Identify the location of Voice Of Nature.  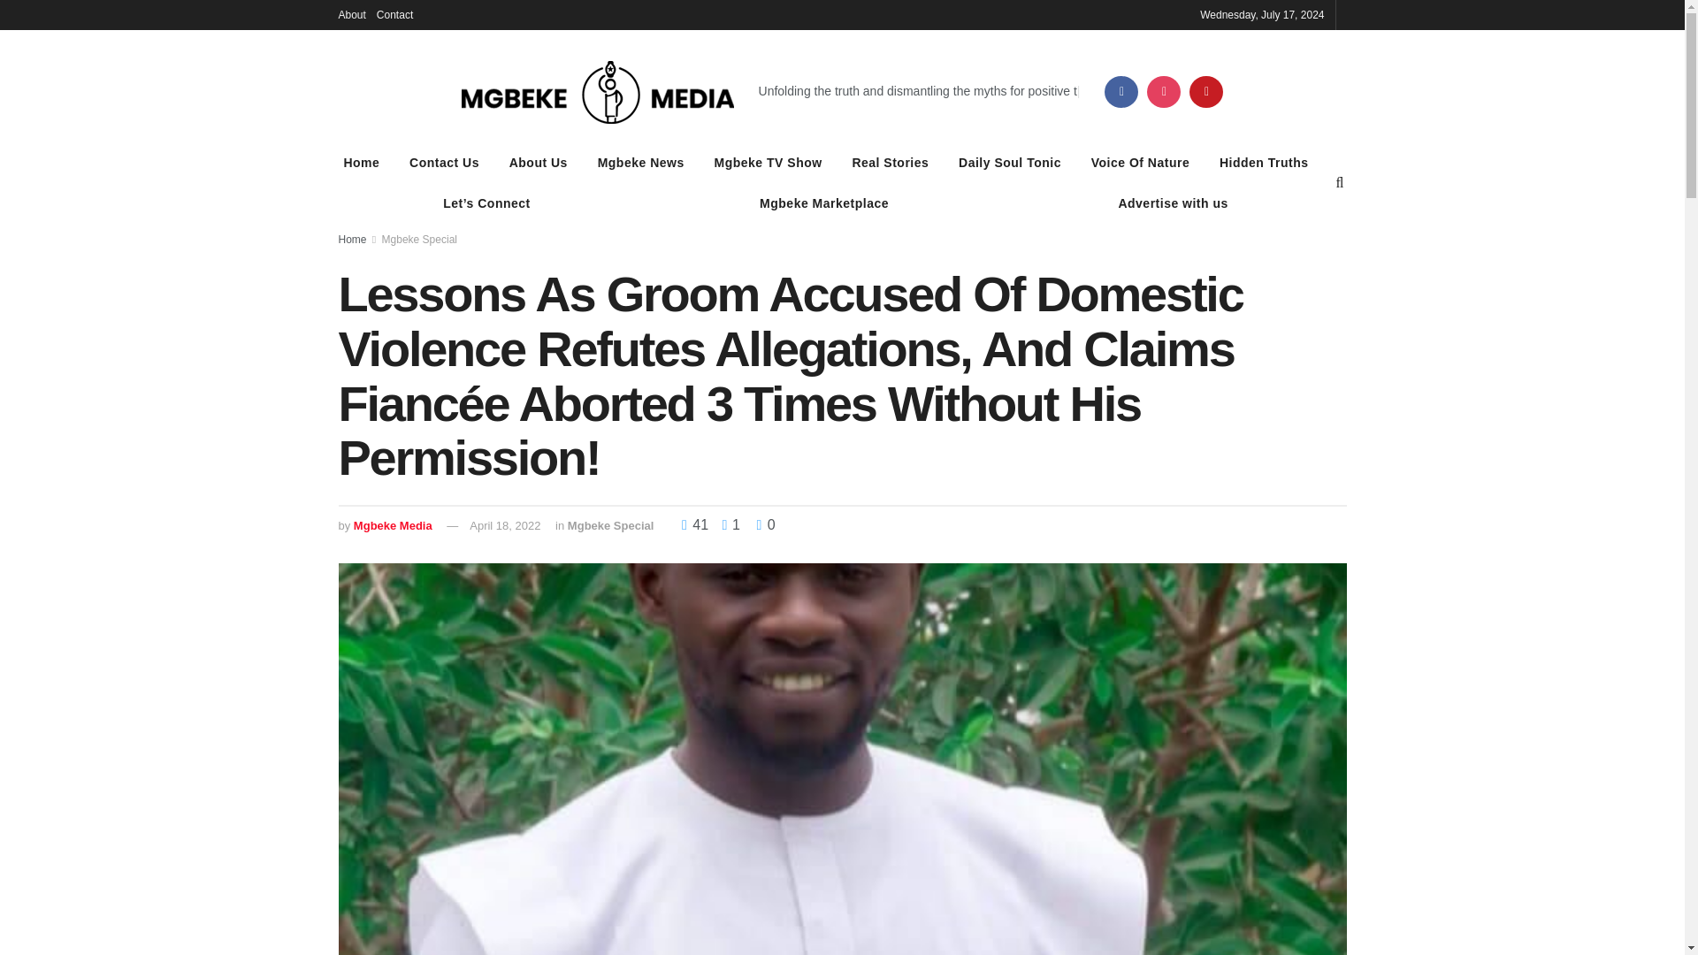
(1141, 162).